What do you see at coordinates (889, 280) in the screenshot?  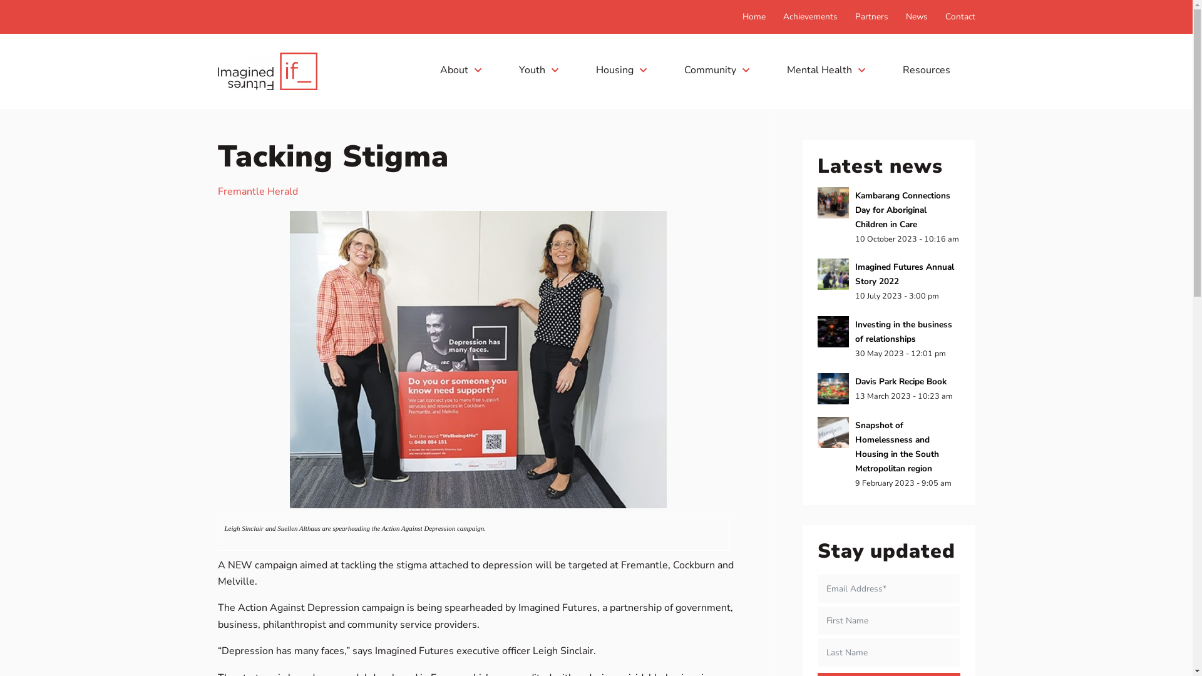 I see `Imagined Futures Annual Story 2022
10 July 2023 - 3:00 pm` at bounding box center [889, 280].